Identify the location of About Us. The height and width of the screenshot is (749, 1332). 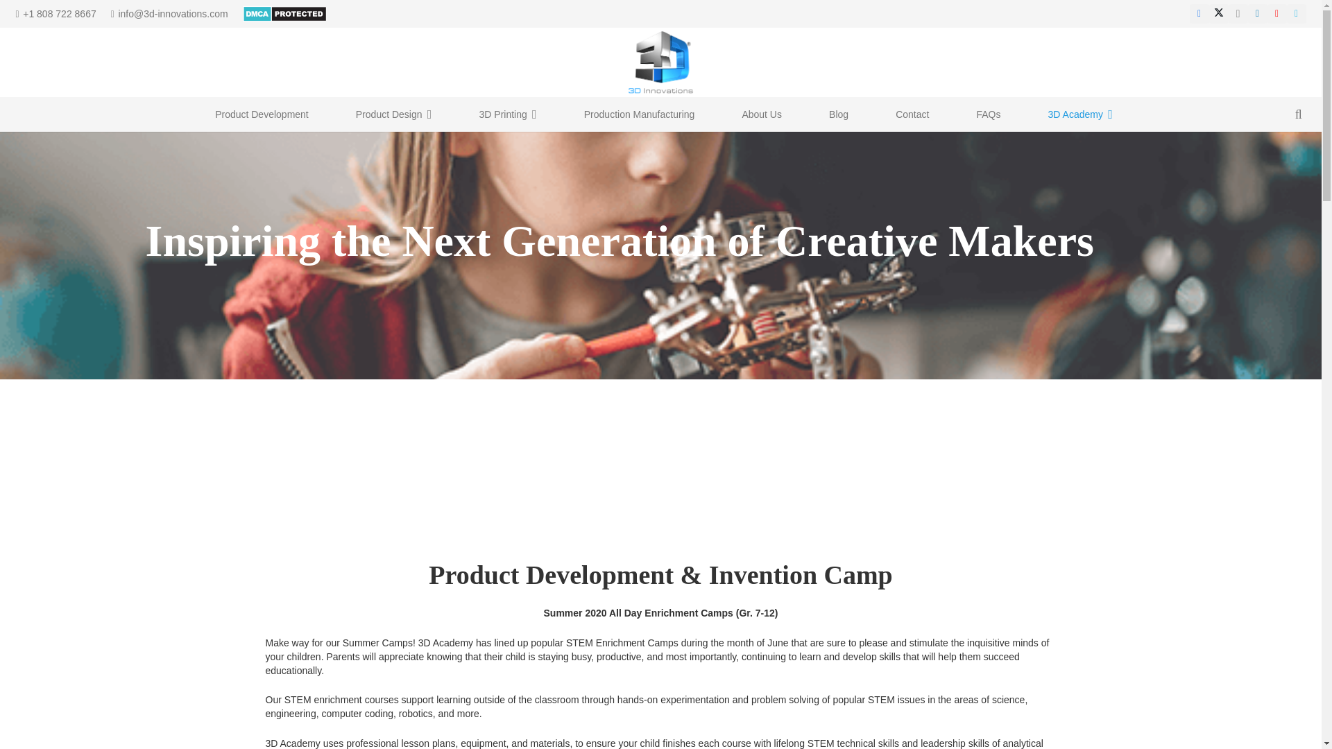
(762, 114).